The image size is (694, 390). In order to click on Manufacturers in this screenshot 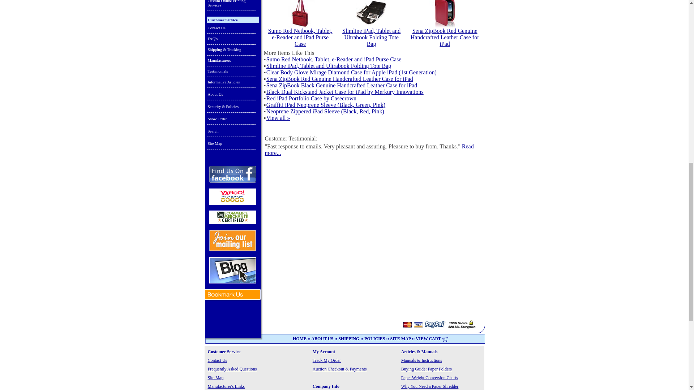, I will do `click(232, 60)`.